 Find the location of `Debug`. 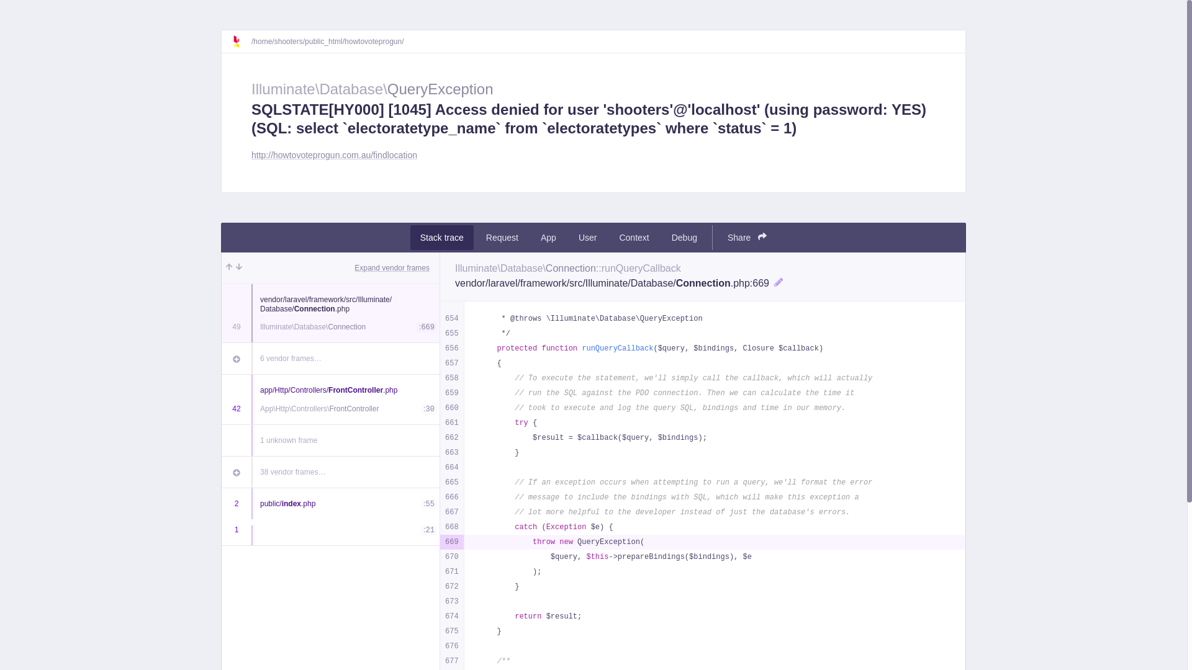

Debug is located at coordinates (684, 238).